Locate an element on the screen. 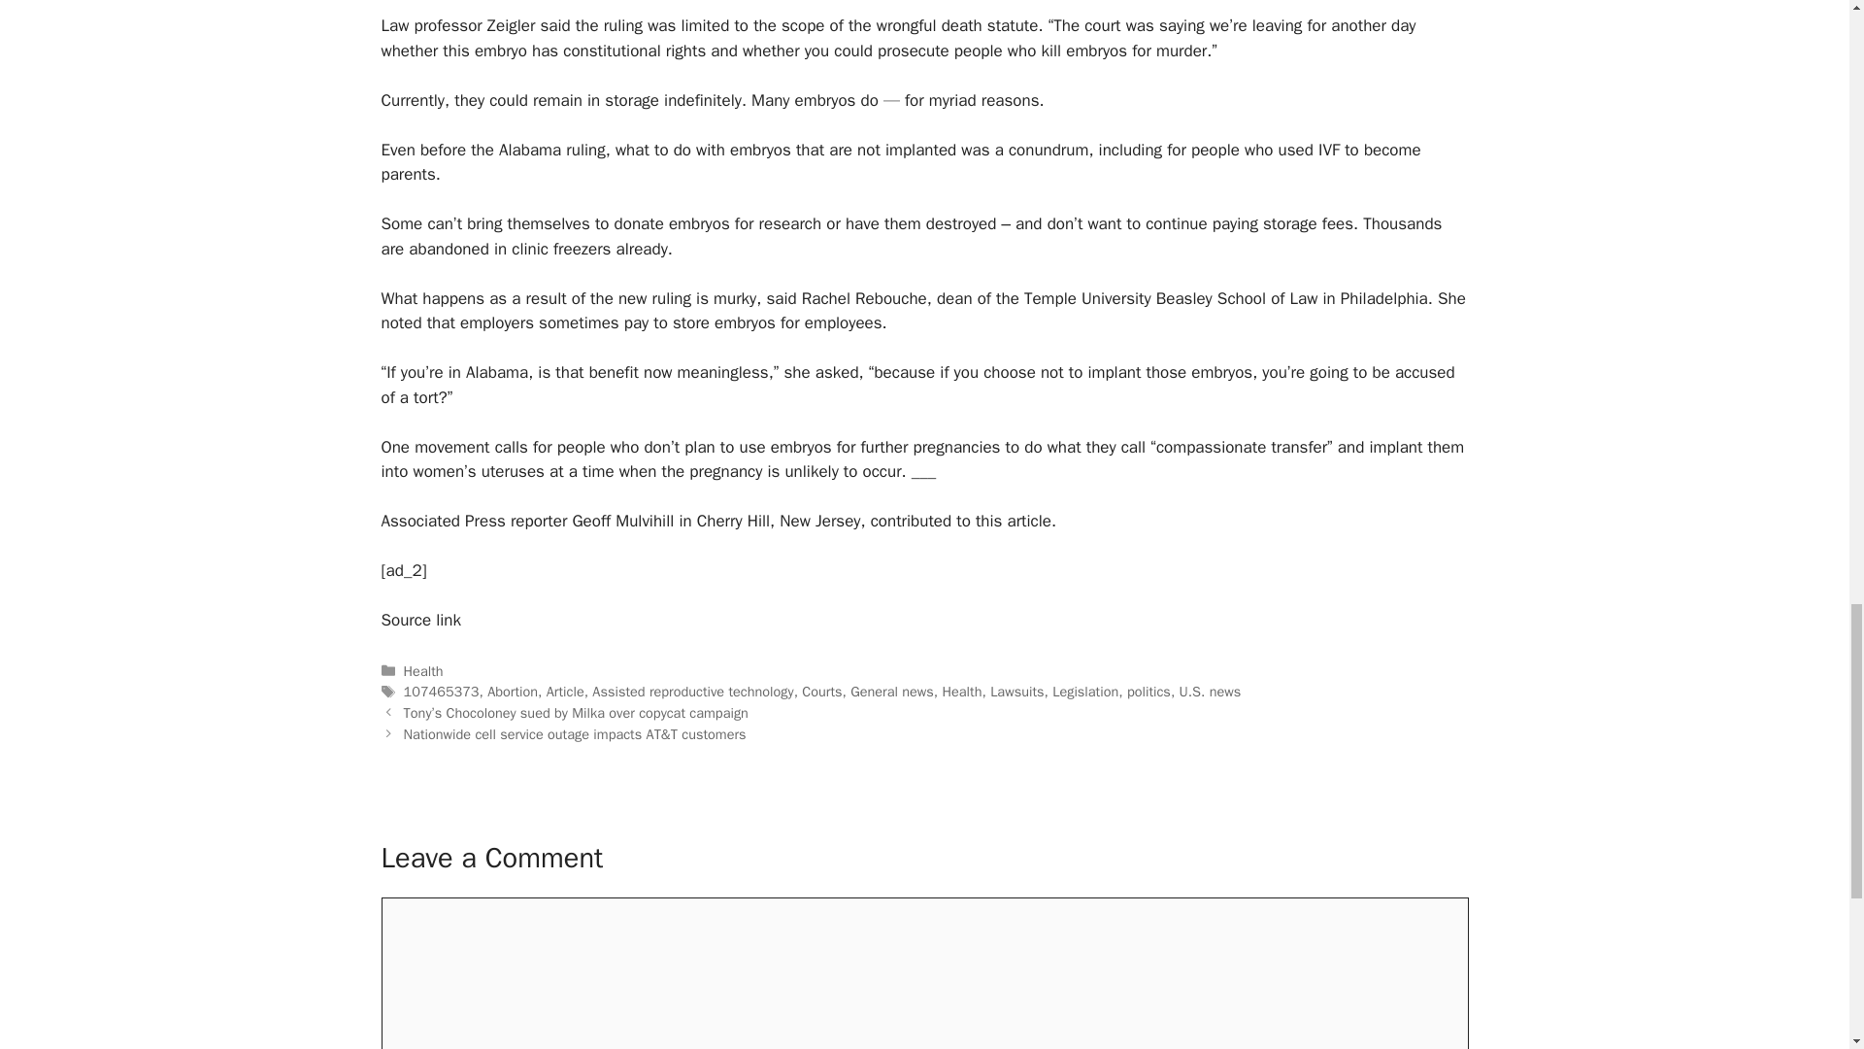 The width and height of the screenshot is (1864, 1049). U.S. news is located at coordinates (1210, 692).